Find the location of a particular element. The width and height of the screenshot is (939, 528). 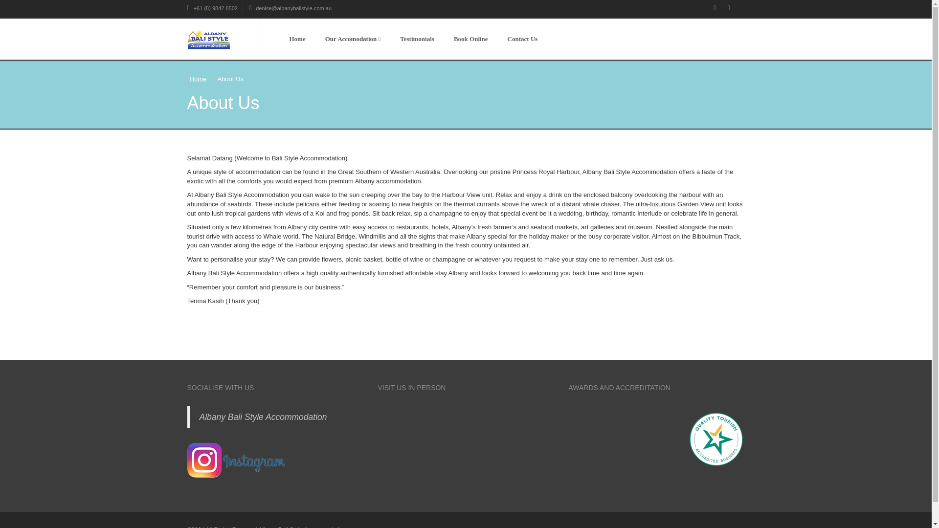

Book Online is located at coordinates (470, 39).